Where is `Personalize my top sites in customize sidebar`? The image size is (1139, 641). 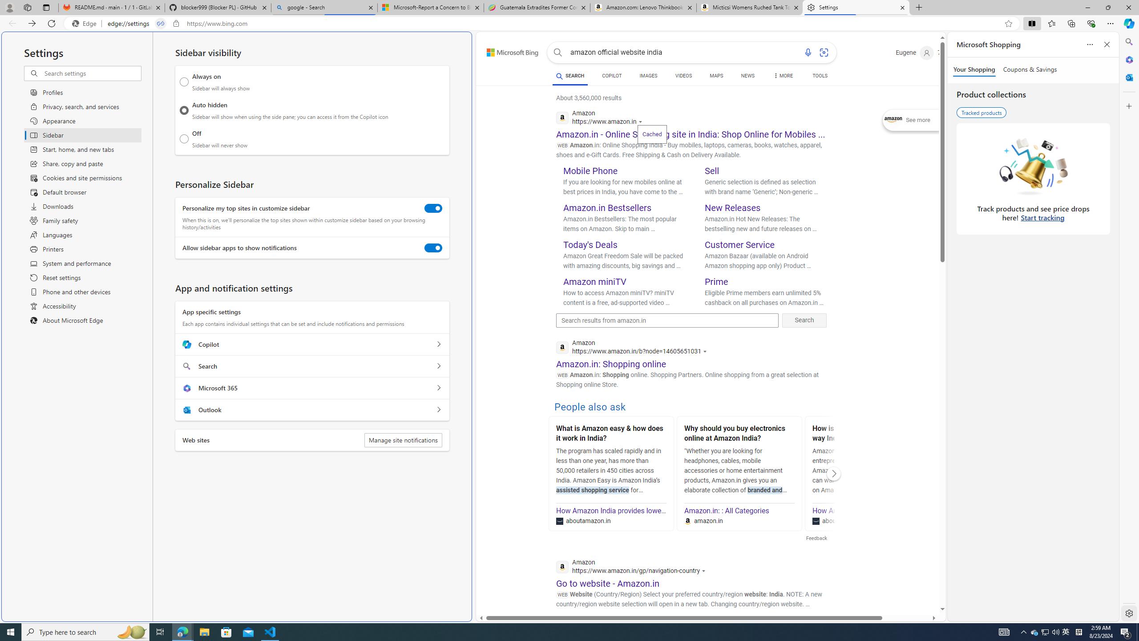
Personalize my top sites in customize sidebar is located at coordinates (433, 208).